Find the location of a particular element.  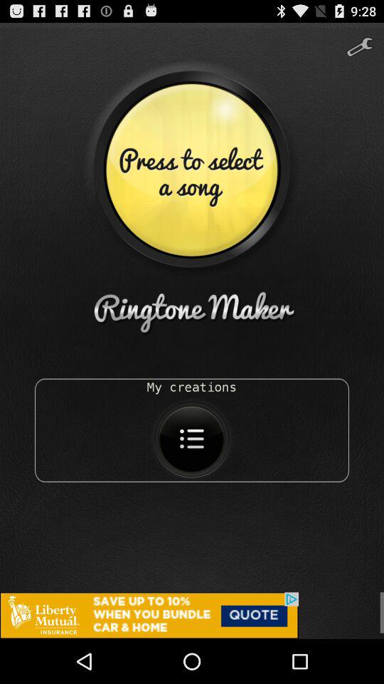

go to settings is located at coordinates (360, 41).